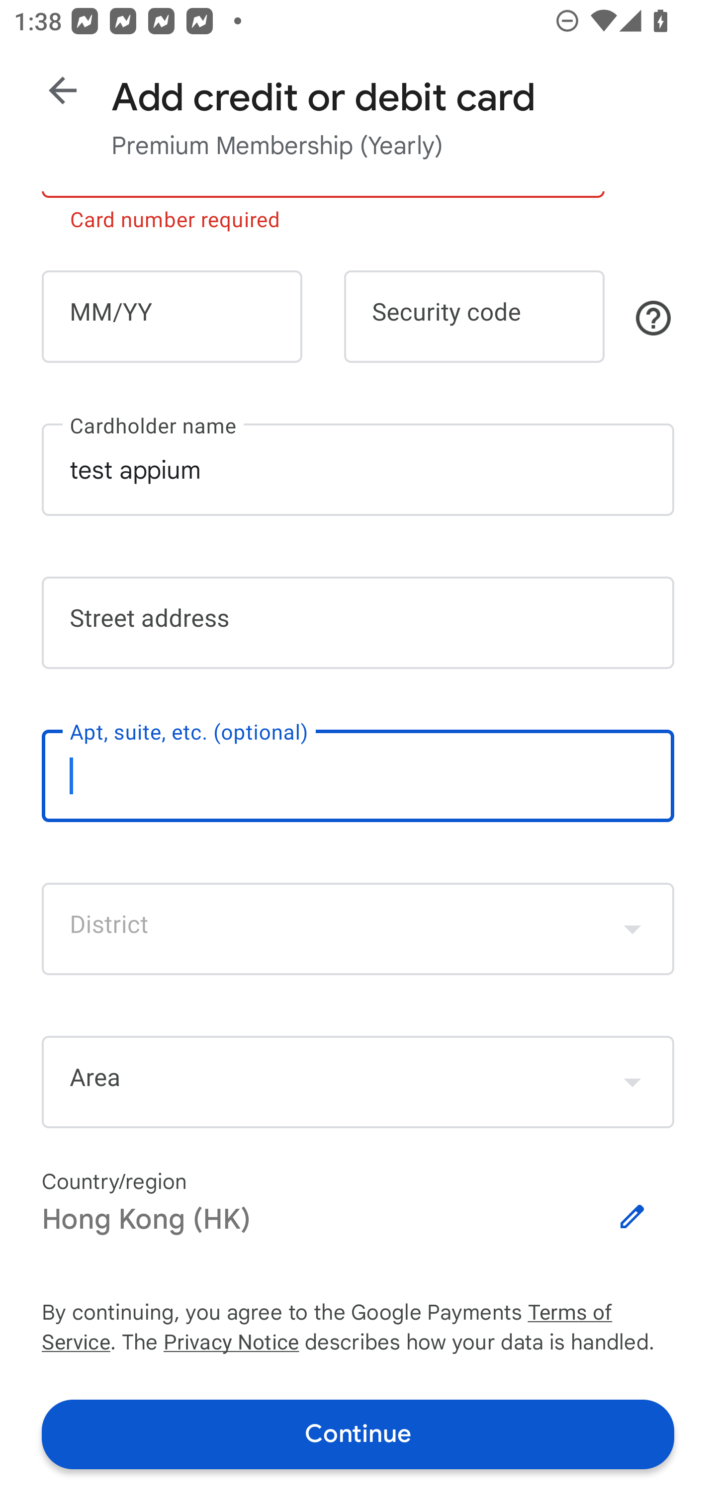 The image size is (716, 1511). I want to click on country edit button, so click(632, 1217).